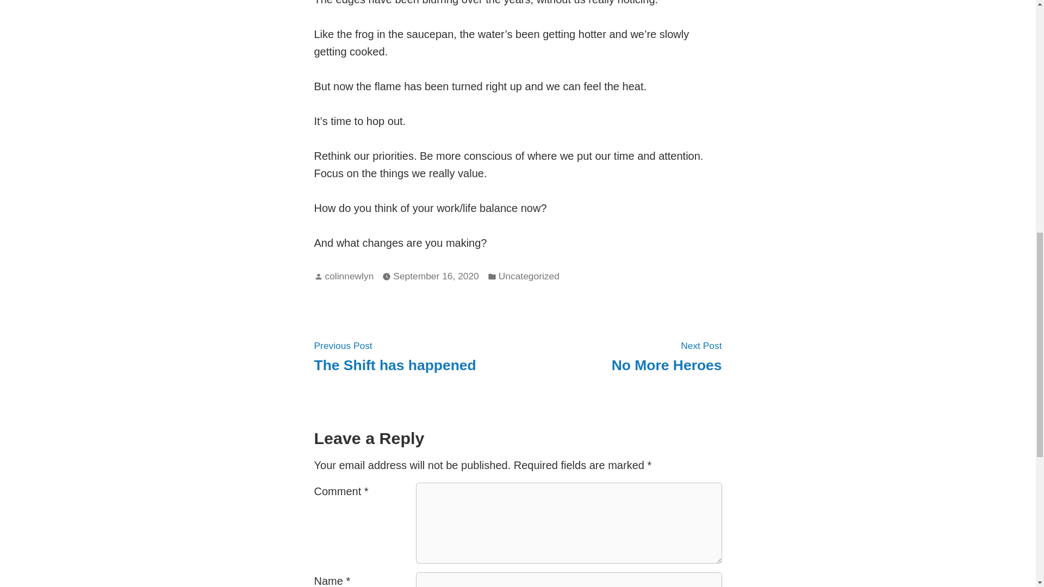 Image resolution: width=1044 pixels, height=587 pixels. I want to click on September 16, 2020, so click(529, 276).